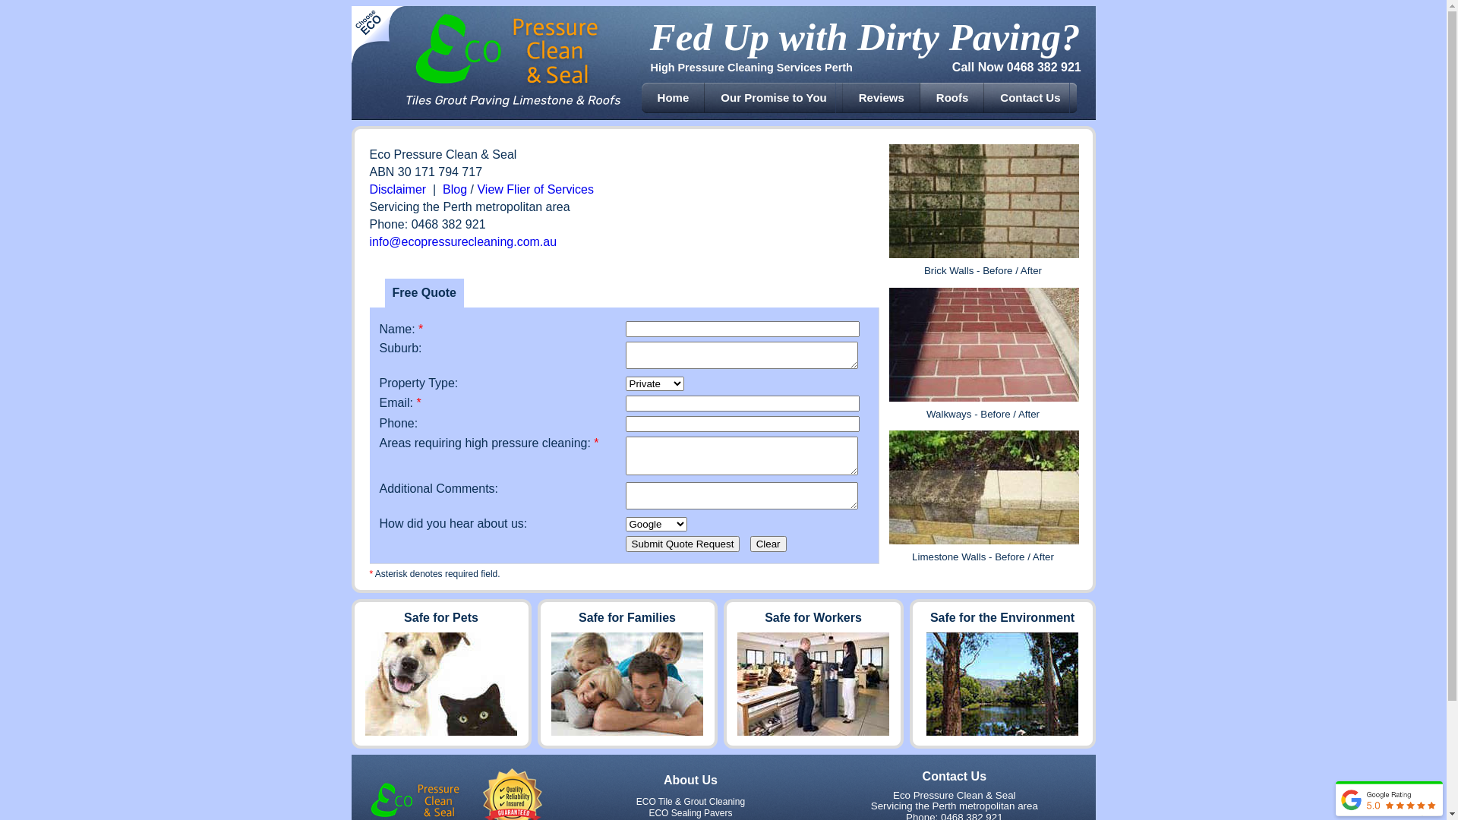 This screenshot has width=1458, height=820. What do you see at coordinates (683, 544) in the screenshot?
I see `Submit Quote Request` at bounding box center [683, 544].